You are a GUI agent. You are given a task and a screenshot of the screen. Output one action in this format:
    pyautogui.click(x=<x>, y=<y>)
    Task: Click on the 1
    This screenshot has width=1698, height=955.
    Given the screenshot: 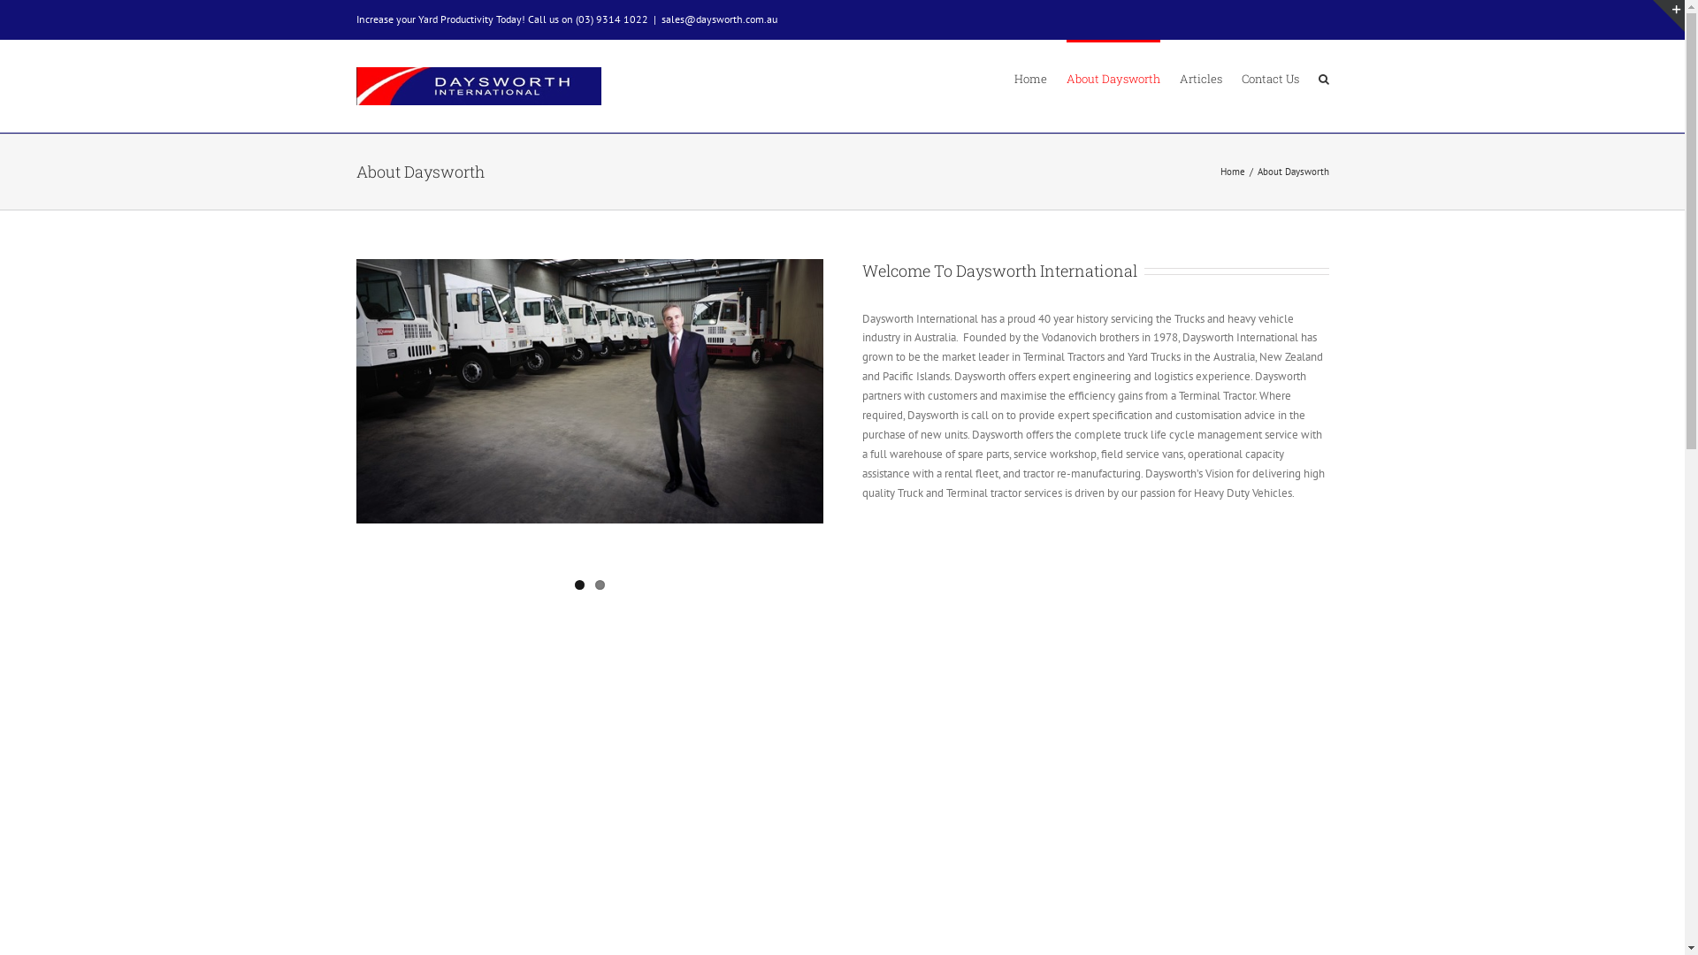 What is the action you would take?
    pyautogui.click(x=580, y=585)
    